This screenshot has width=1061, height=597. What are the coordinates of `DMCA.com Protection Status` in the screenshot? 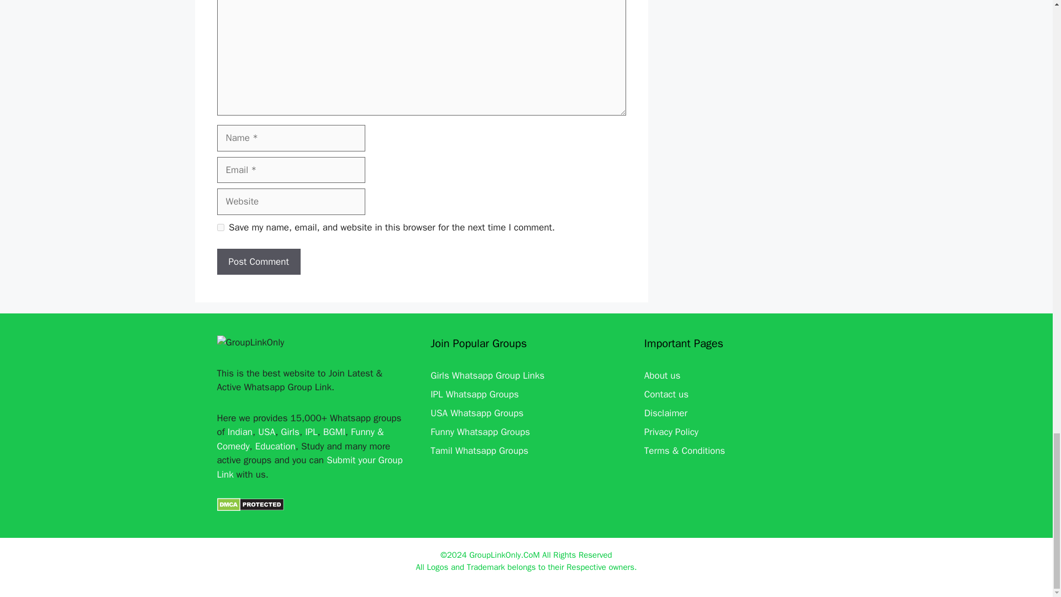 It's located at (250, 508).